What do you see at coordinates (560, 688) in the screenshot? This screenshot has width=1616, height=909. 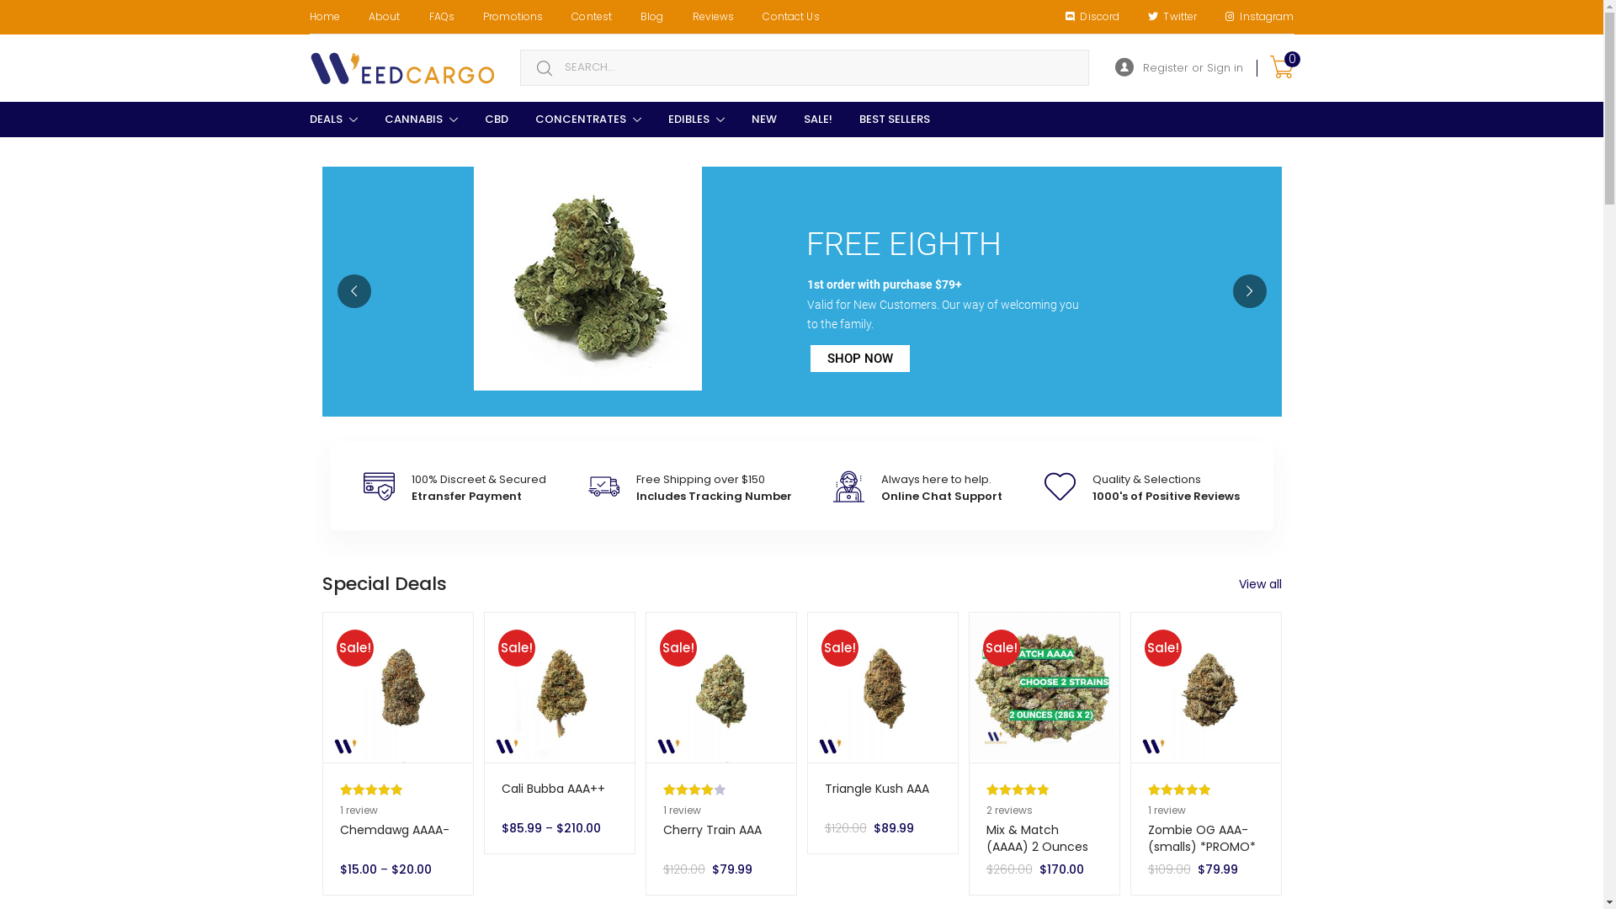 I see `Sale!` at bounding box center [560, 688].